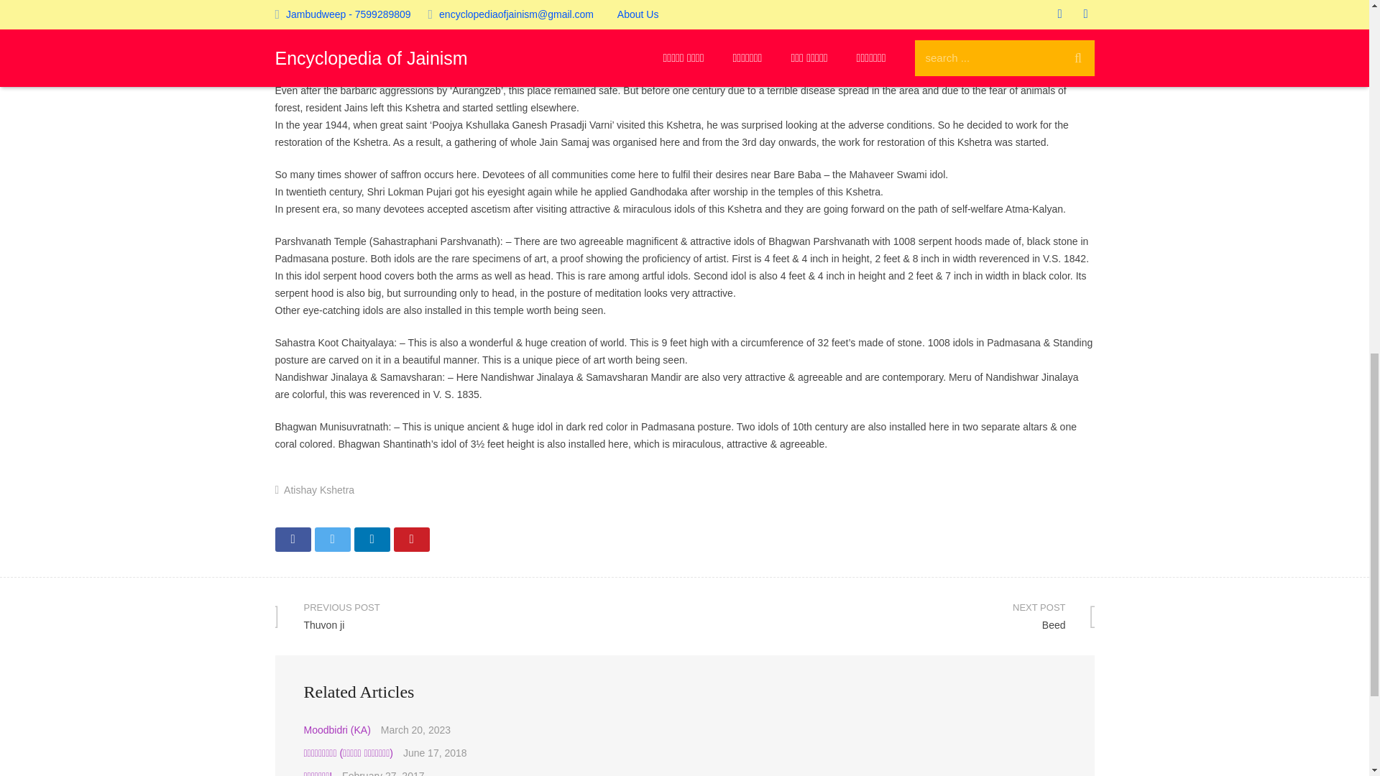 Image resolution: width=1380 pixels, height=776 pixels. I want to click on Share this, so click(1338, 21).